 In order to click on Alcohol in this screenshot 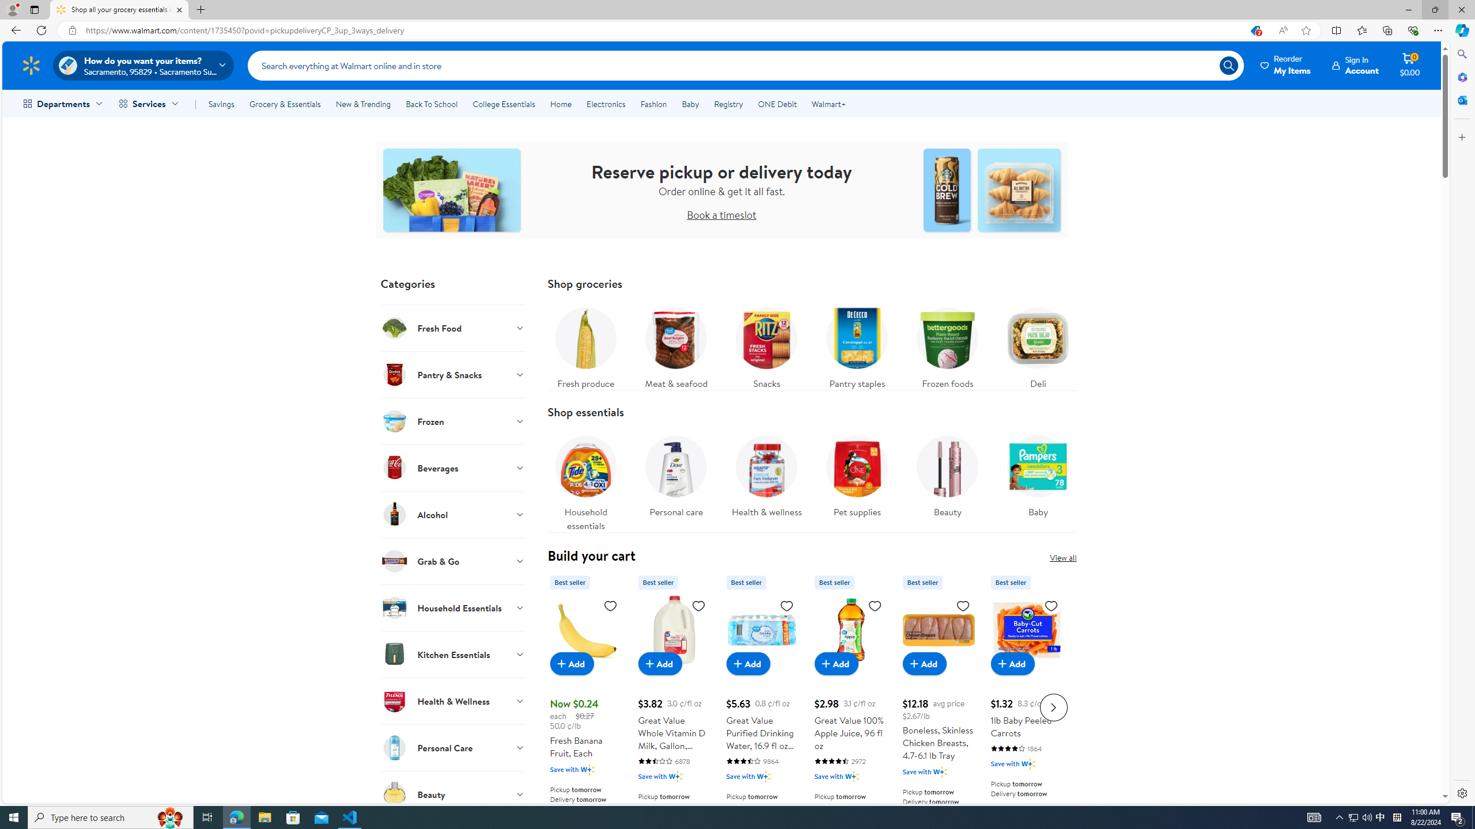, I will do `click(453, 514)`.